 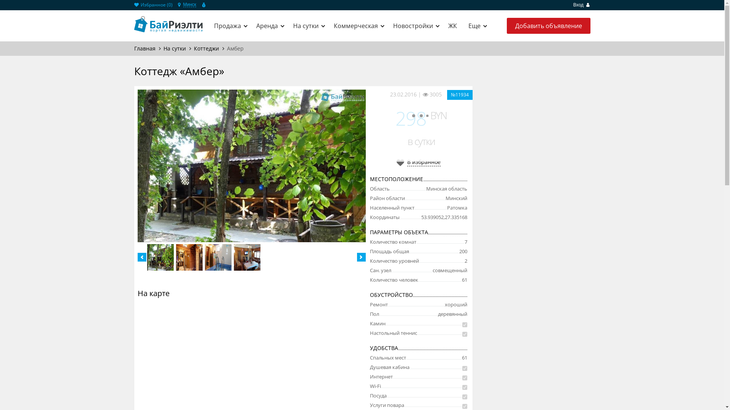 I want to click on 0, so click(x=226, y=20).